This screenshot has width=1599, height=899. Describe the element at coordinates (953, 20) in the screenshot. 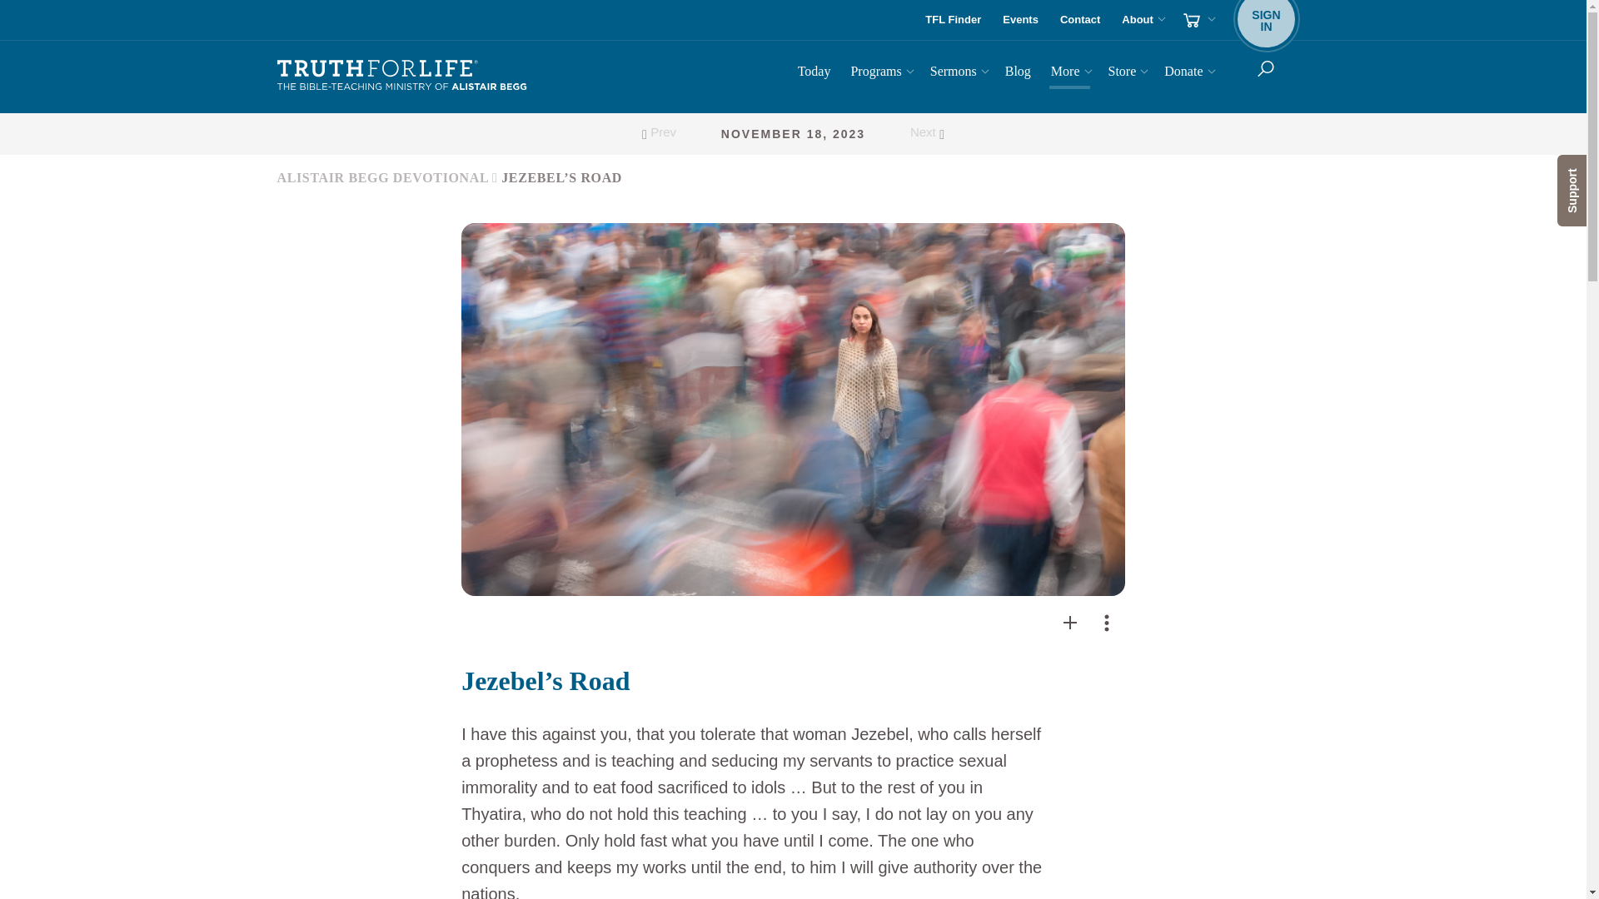

I see `Contact` at that location.